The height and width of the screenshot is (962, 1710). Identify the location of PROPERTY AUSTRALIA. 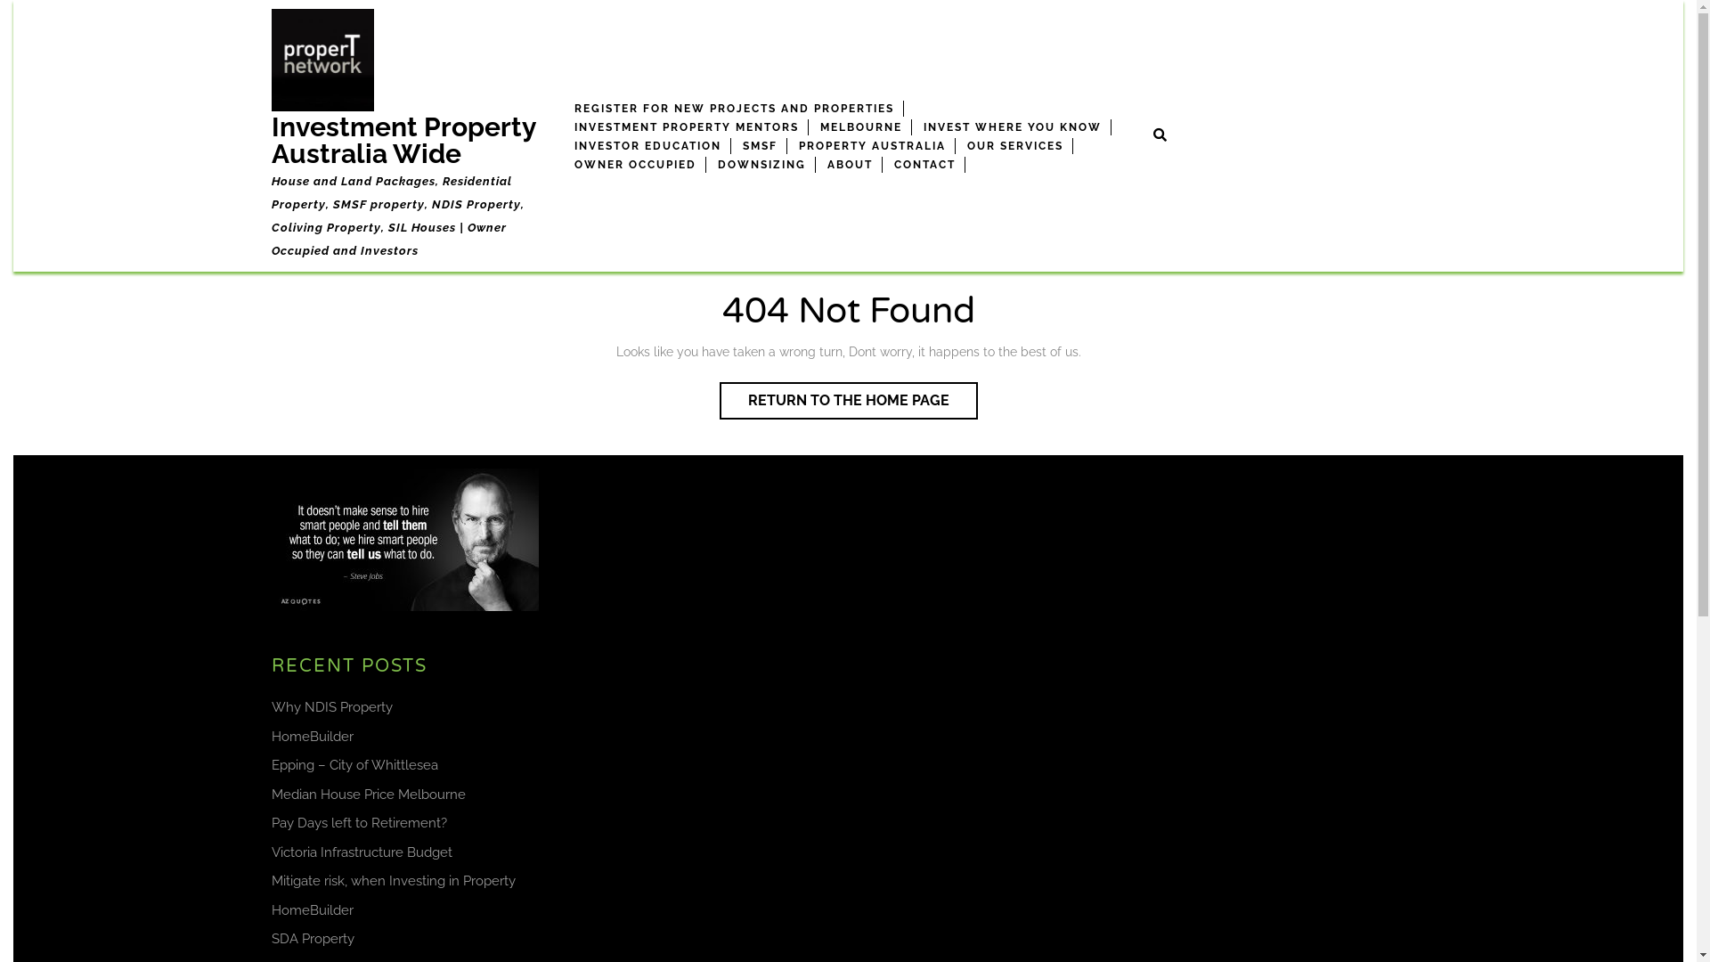
(872, 145).